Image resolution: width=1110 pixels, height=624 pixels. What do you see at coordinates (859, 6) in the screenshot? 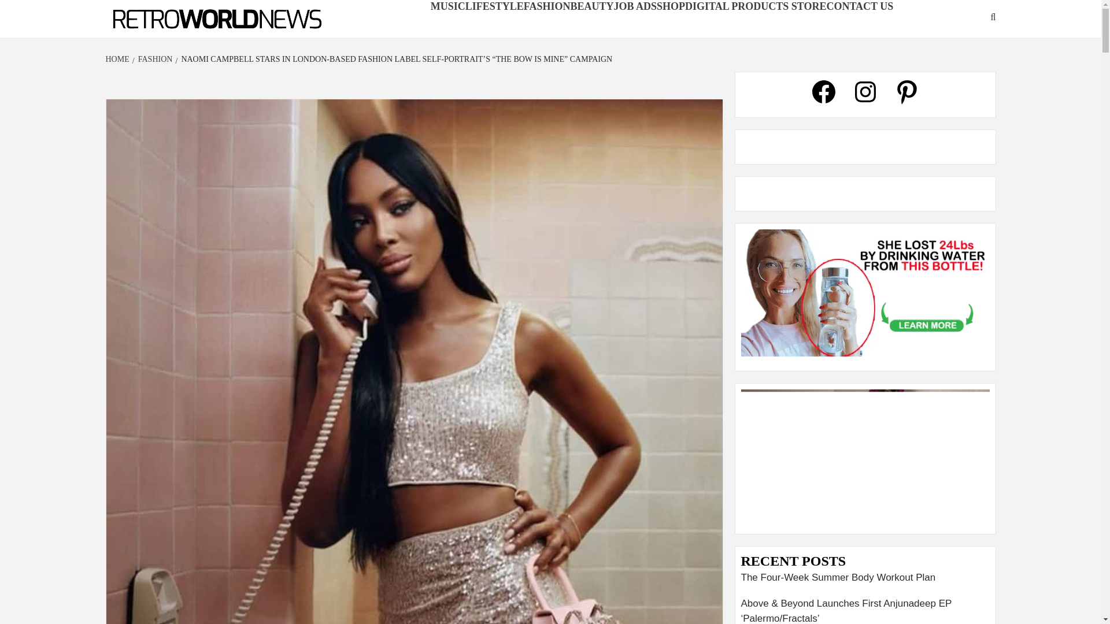
I see `CONTACT US` at bounding box center [859, 6].